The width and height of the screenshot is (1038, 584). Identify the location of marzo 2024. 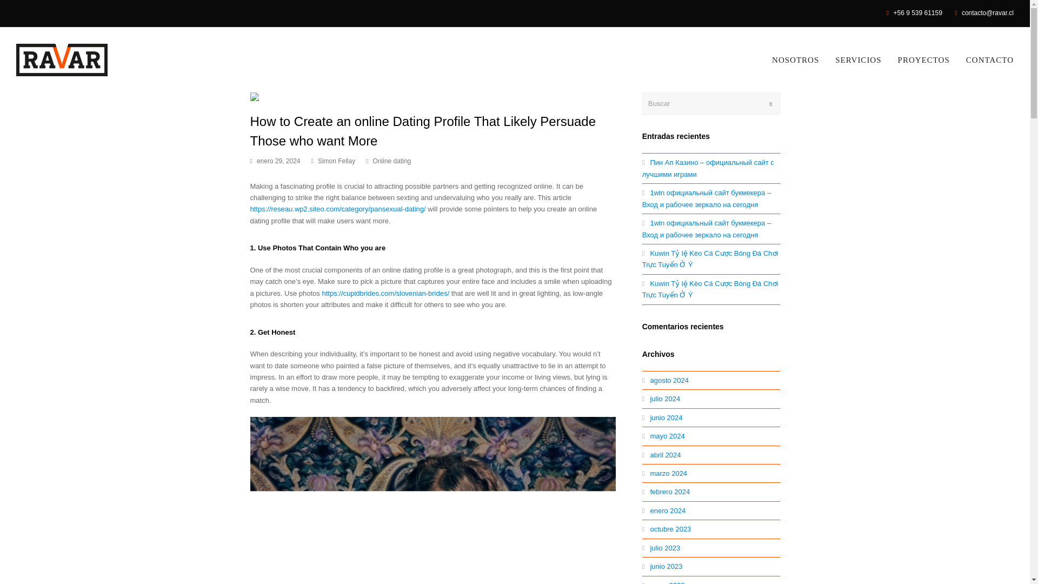
(665, 474).